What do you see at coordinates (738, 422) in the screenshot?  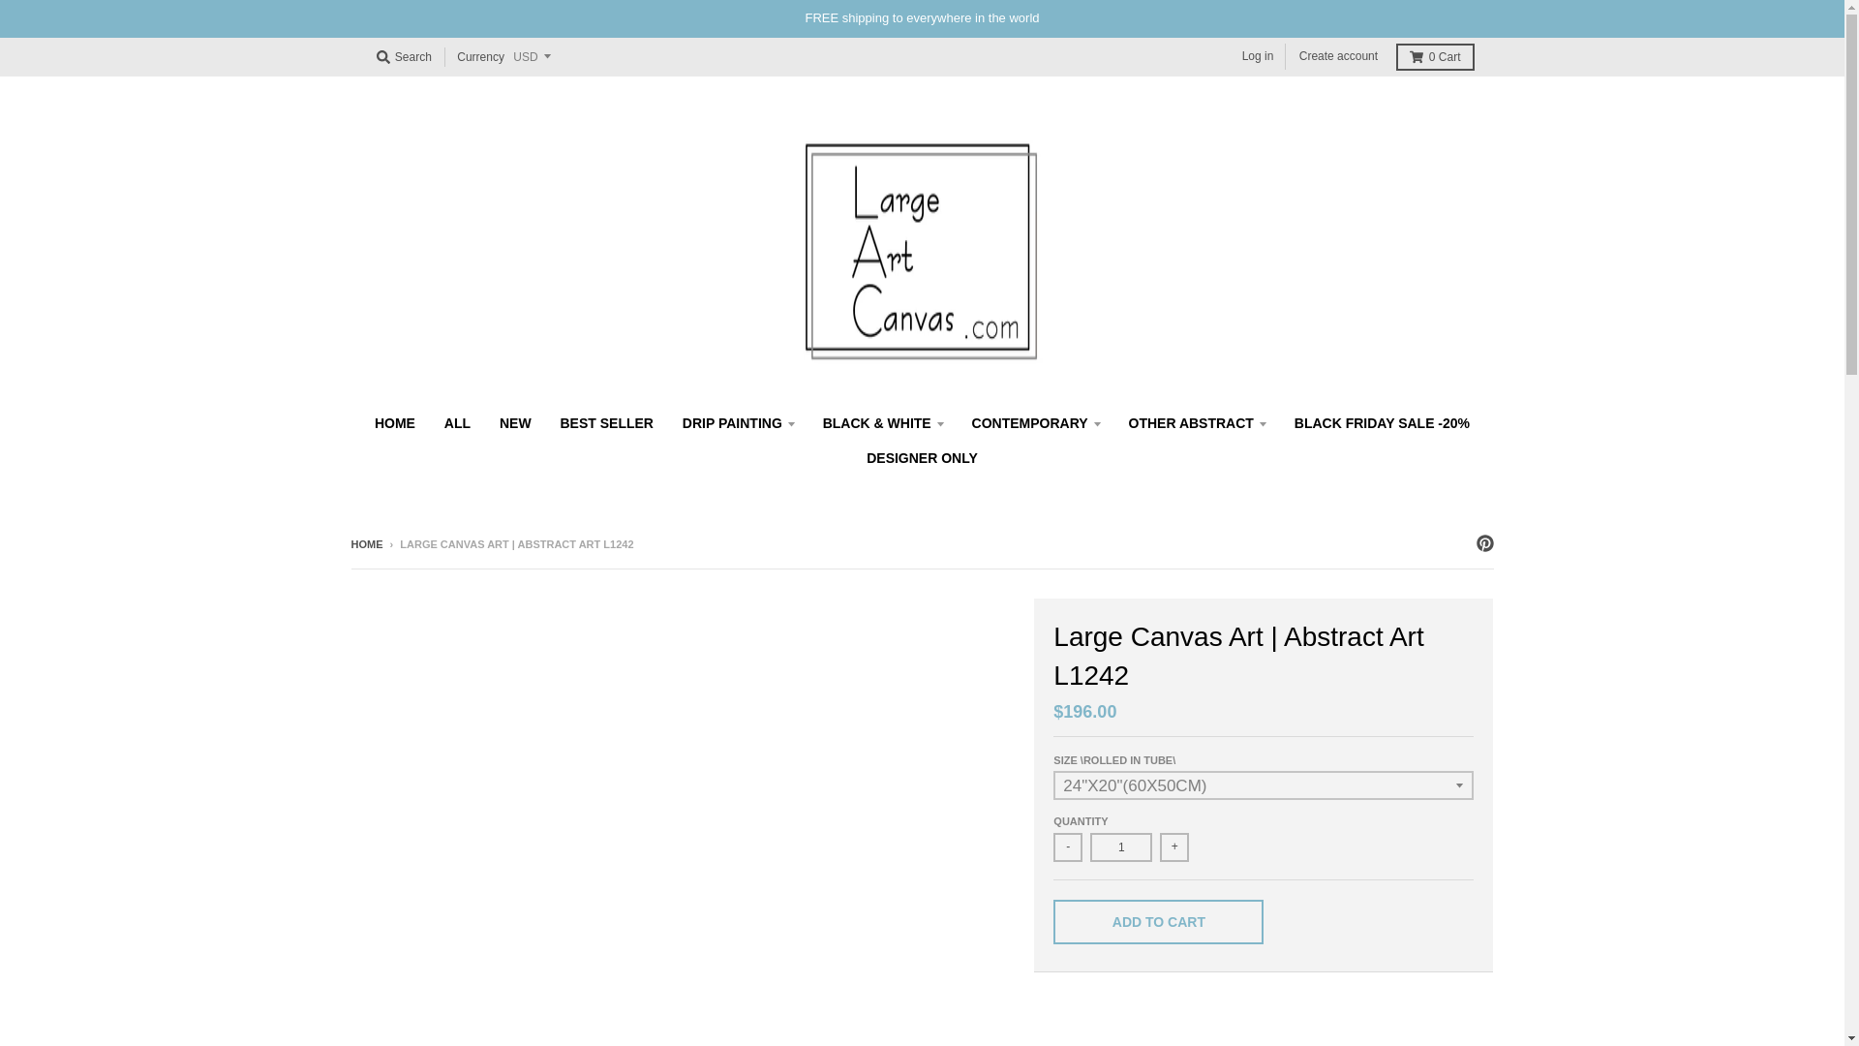 I see `DRIP PAINTING` at bounding box center [738, 422].